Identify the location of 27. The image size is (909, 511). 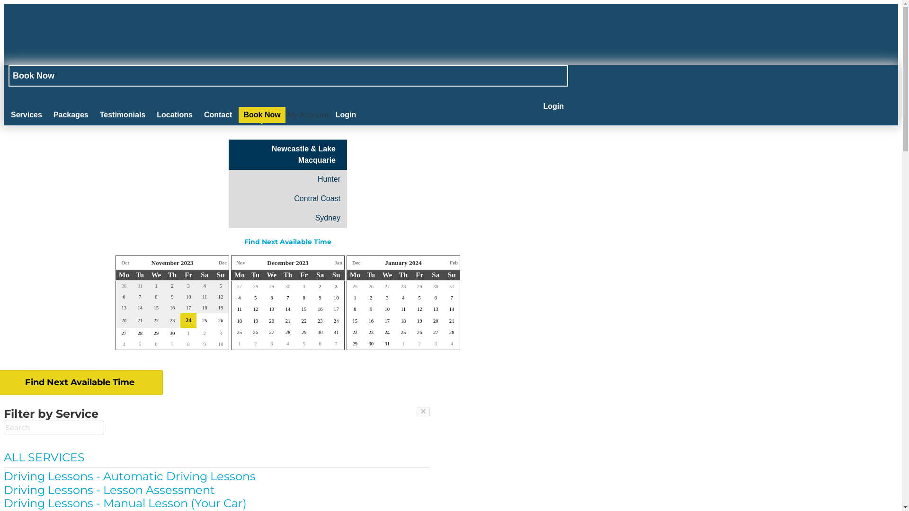
(272, 332).